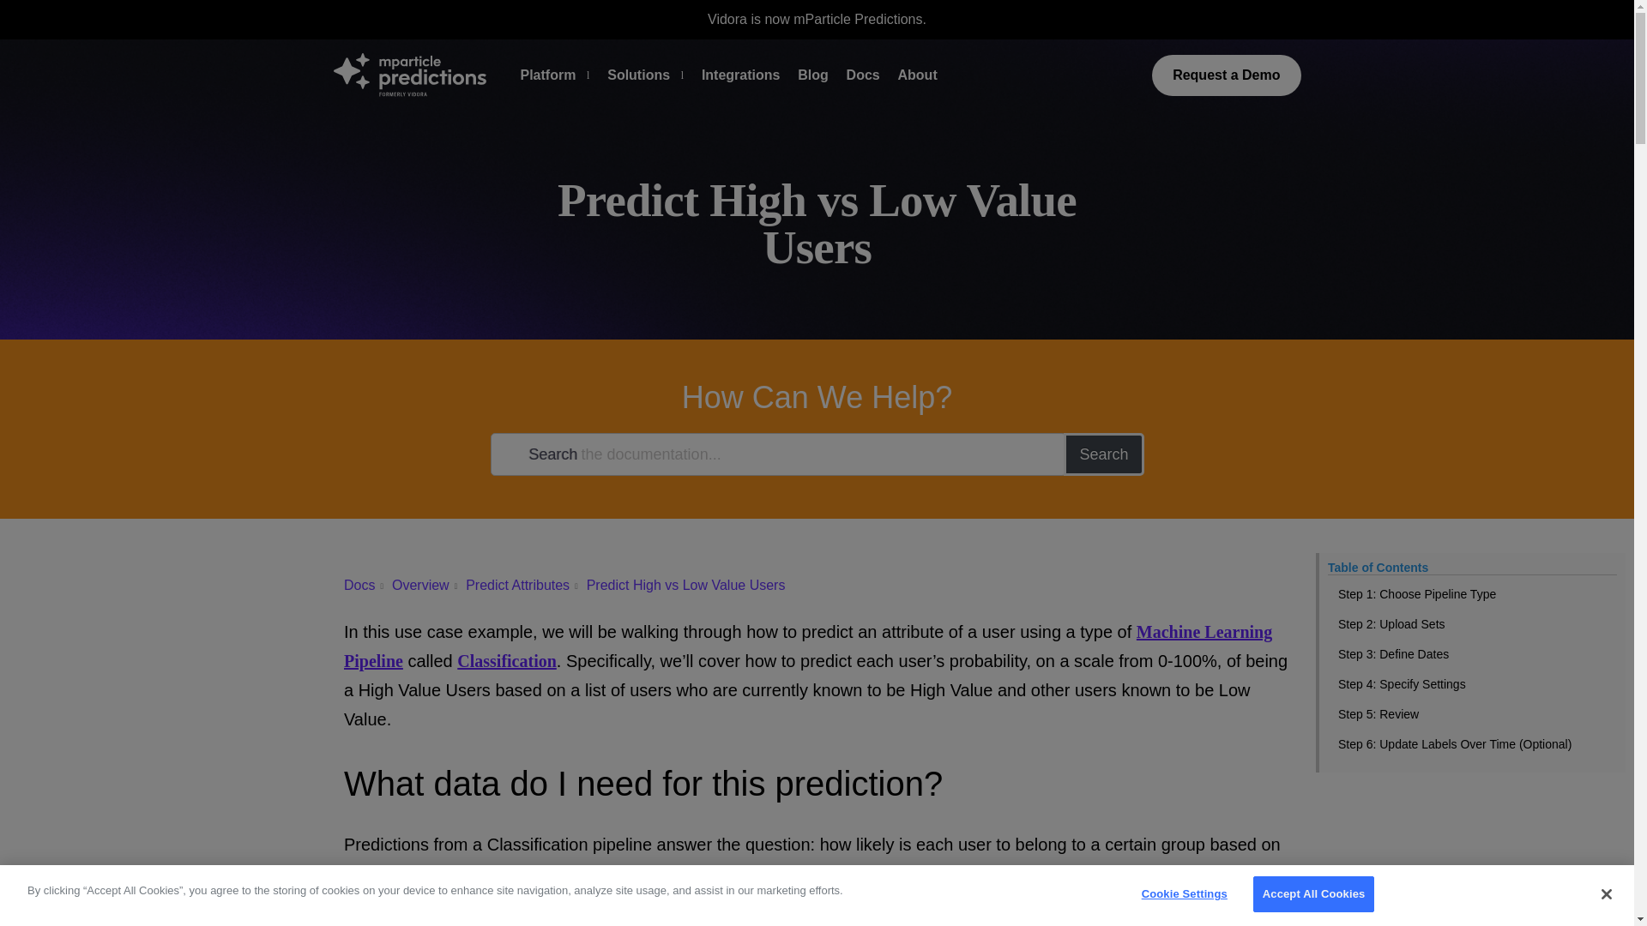  Describe the element at coordinates (1226, 75) in the screenshot. I see `Request a Demo` at that location.